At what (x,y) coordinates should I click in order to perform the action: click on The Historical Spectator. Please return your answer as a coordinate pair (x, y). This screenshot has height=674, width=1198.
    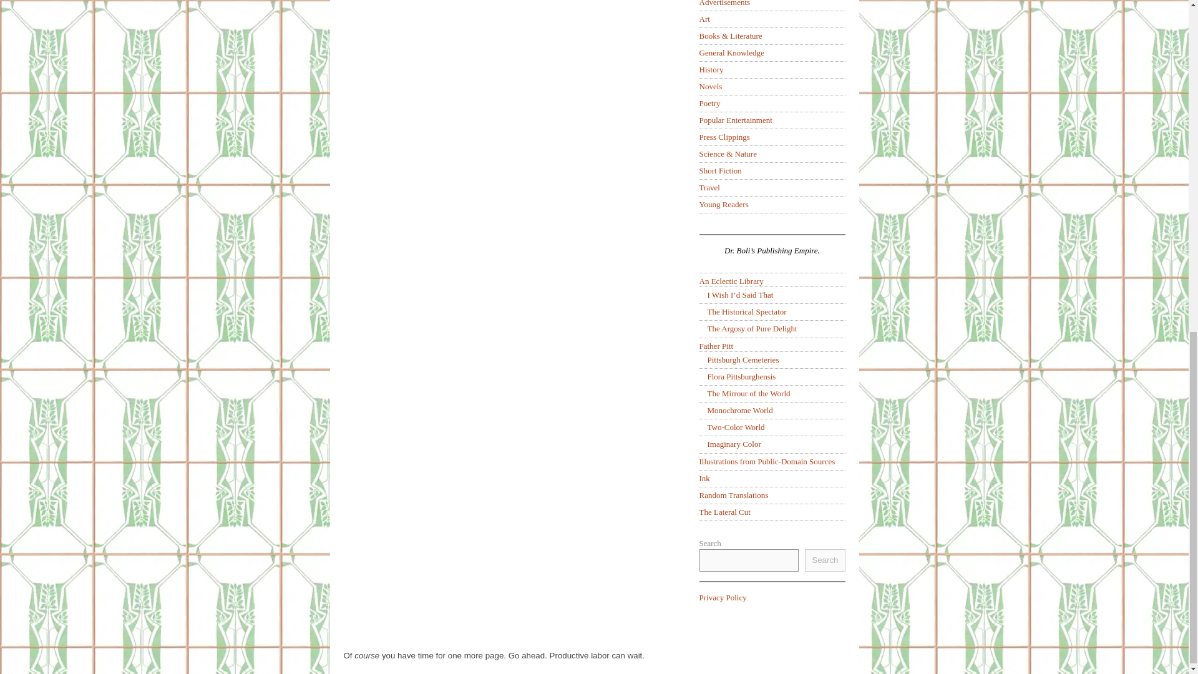
    Looking at the image, I should click on (748, 311).